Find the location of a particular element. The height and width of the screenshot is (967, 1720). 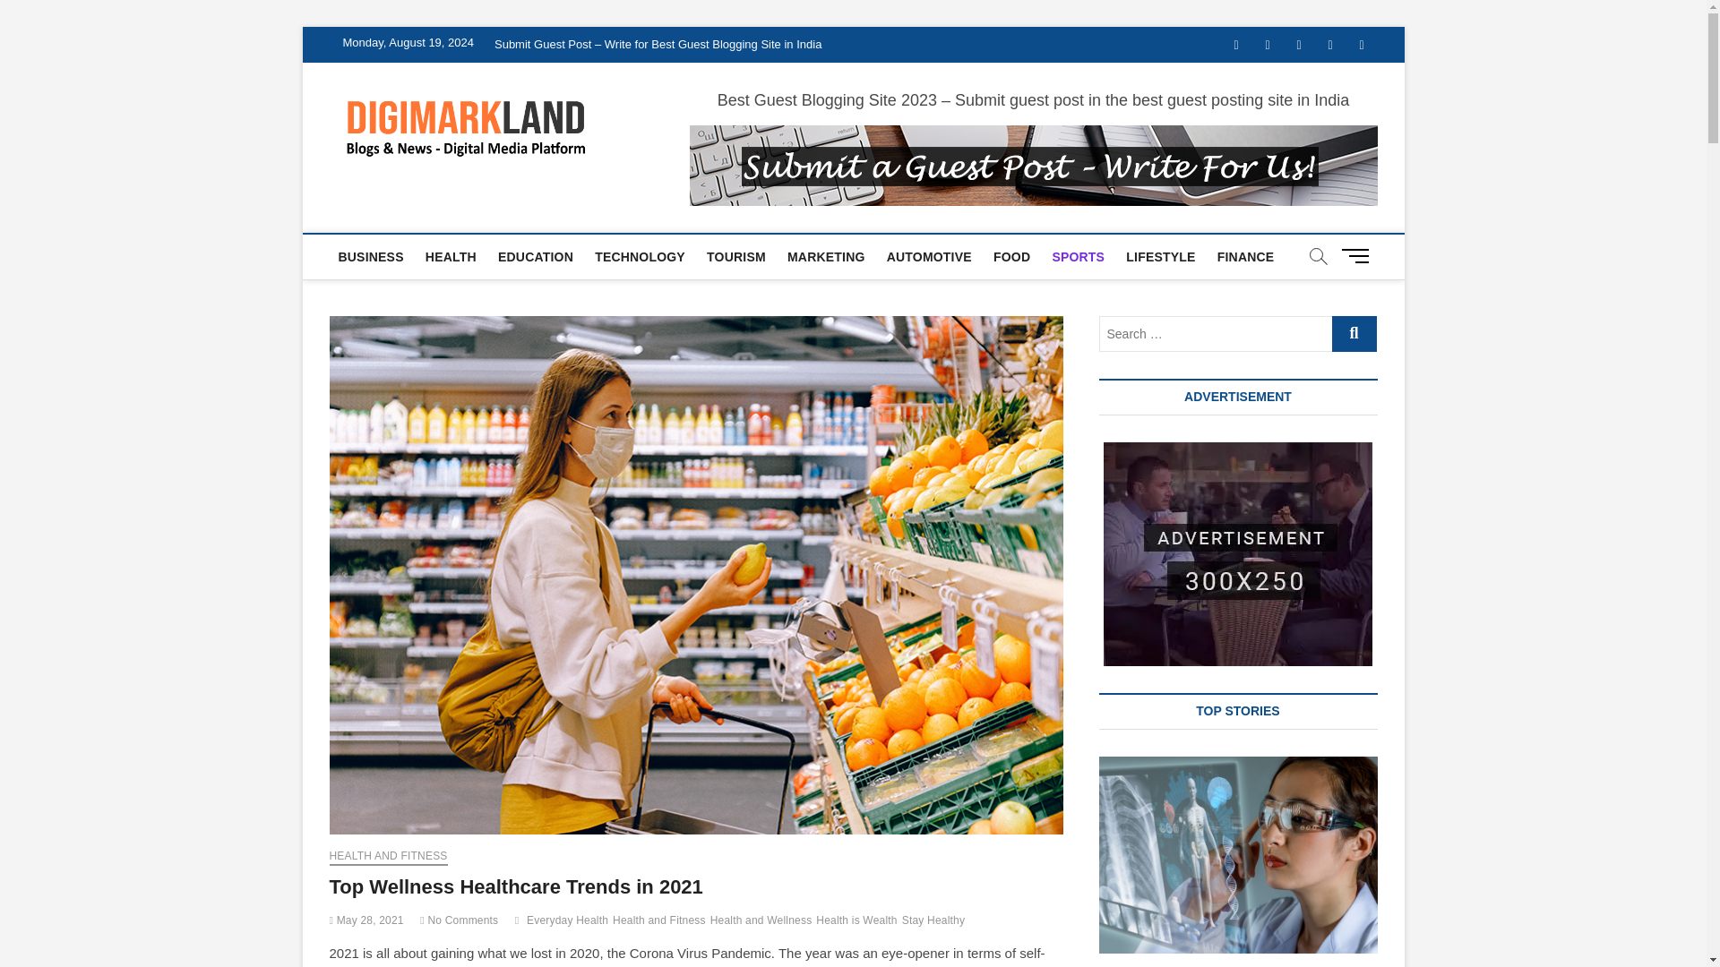

Menu Button is located at coordinates (1358, 254).